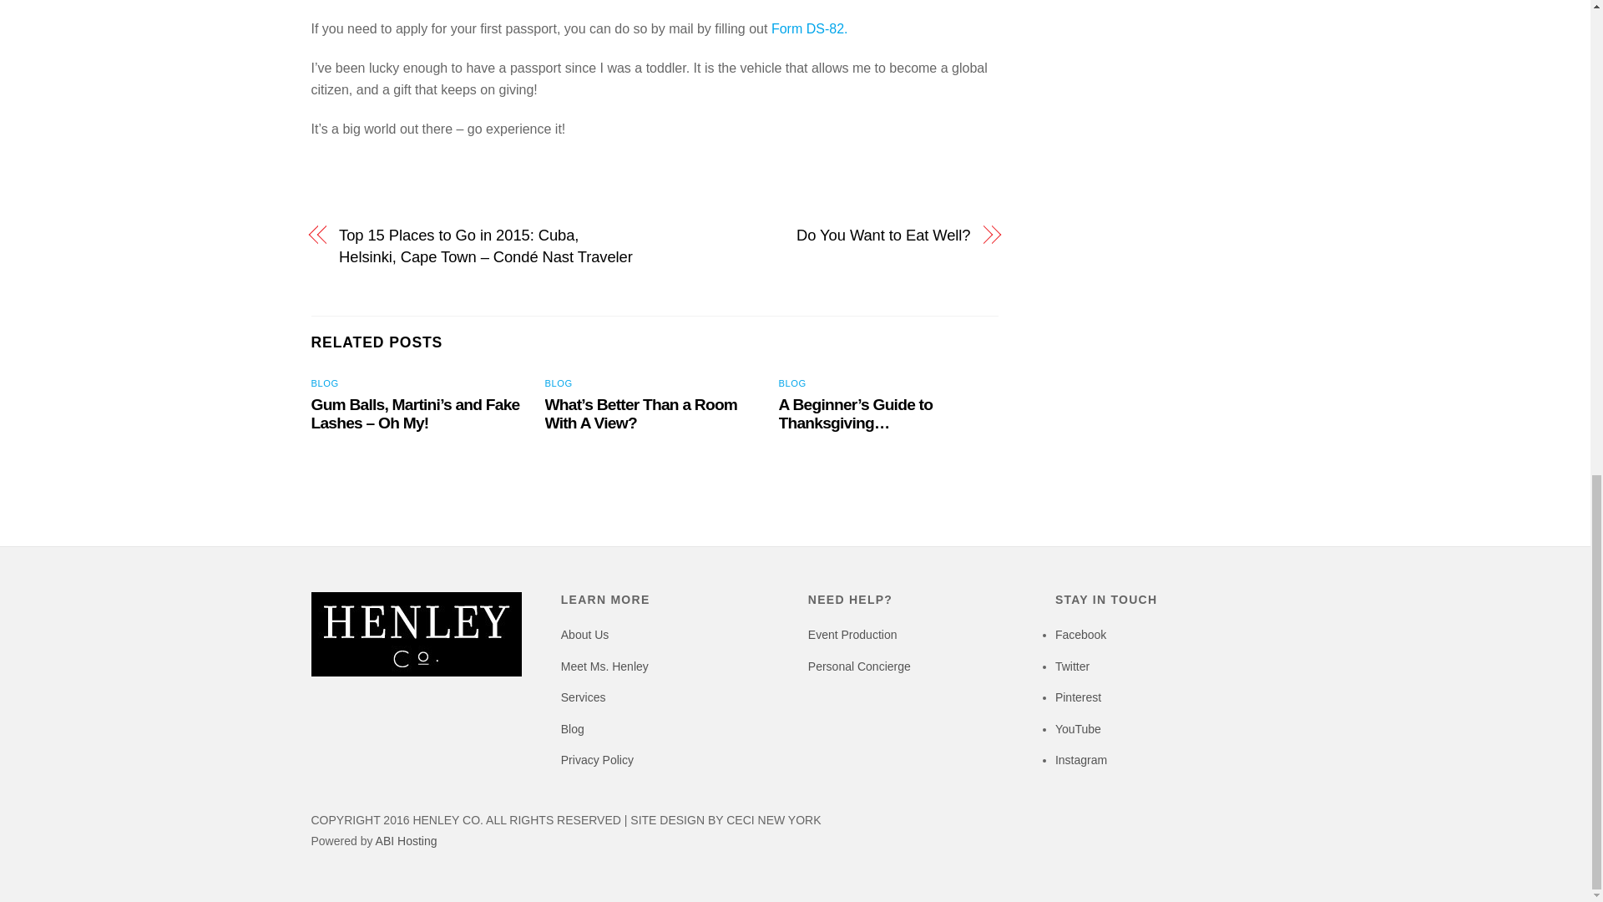  I want to click on Twitter, so click(1072, 666).